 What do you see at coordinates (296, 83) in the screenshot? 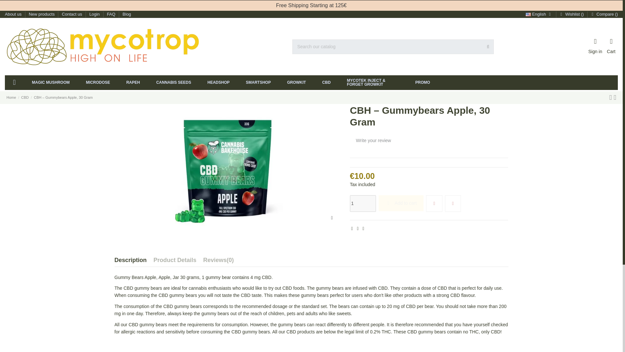
I see `GROWKIT` at bounding box center [296, 83].